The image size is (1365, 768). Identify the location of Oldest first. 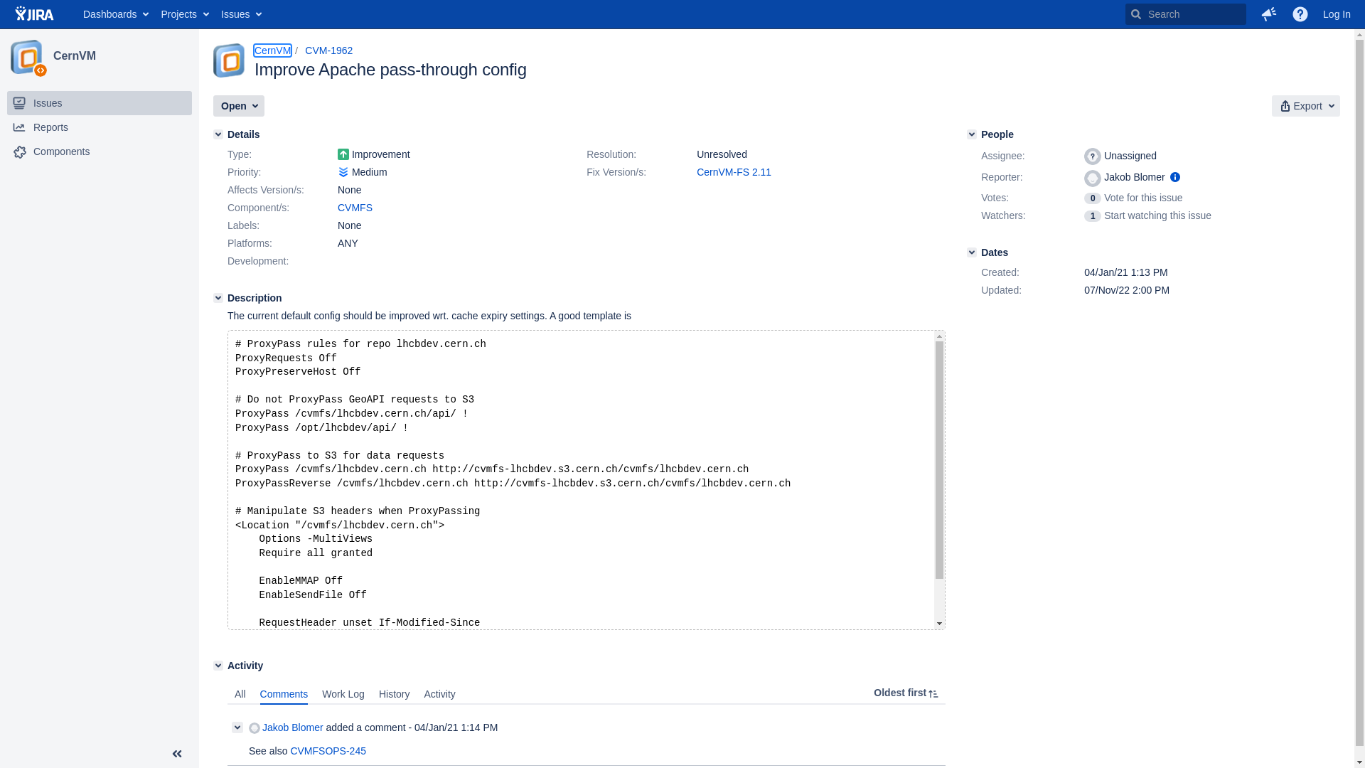
(906, 693).